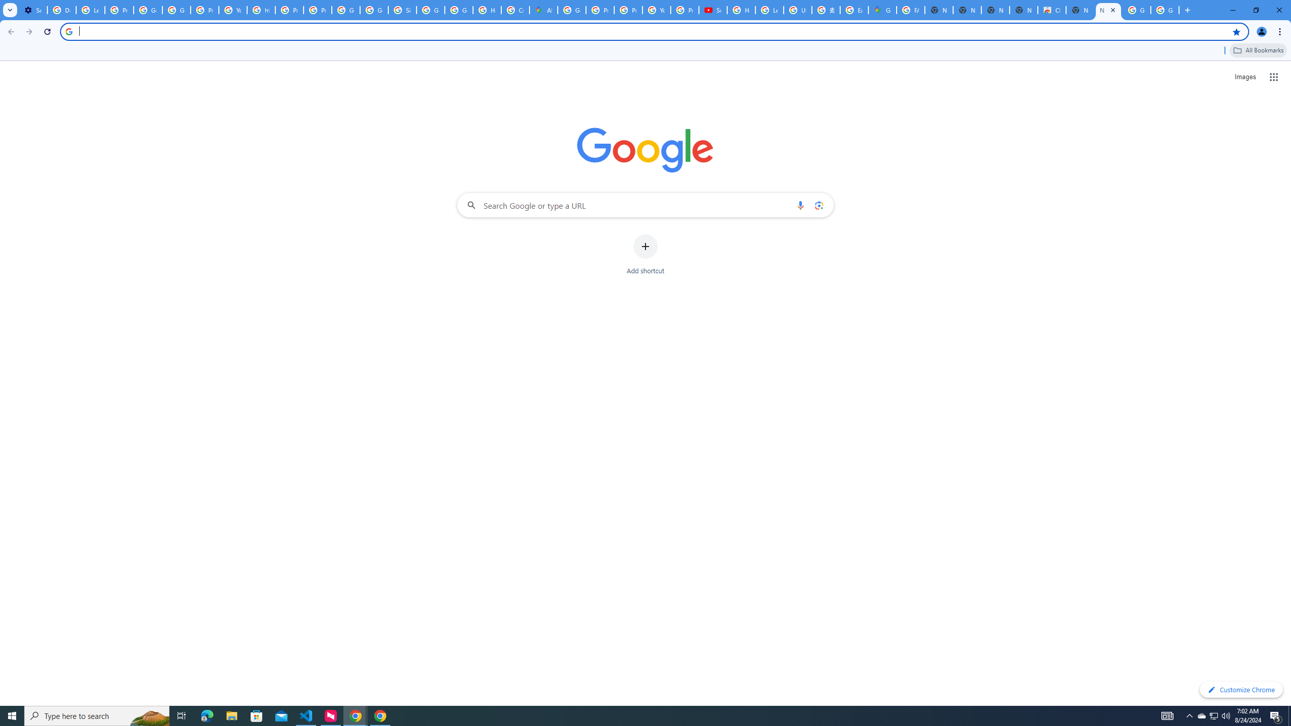  I want to click on Settings - On startup, so click(33, 10).